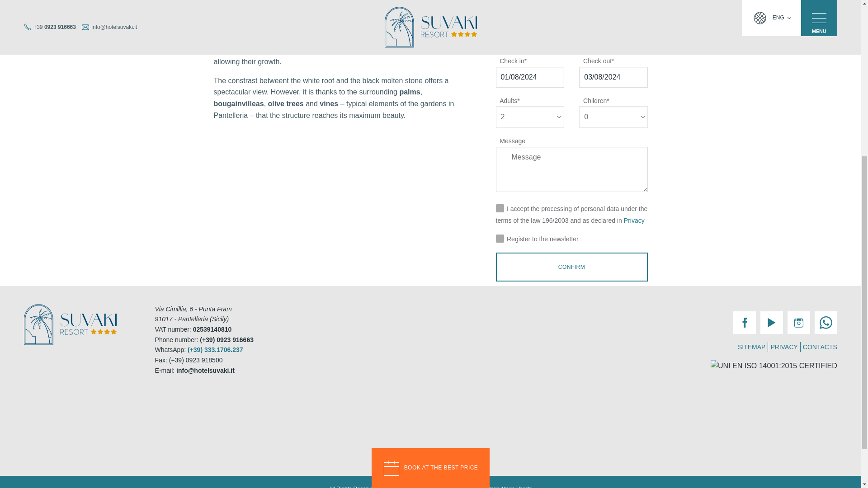  What do you see at coordinates (751, 347) in the screenshot?
I see `SITEMAP` at bounding box center [751, 347].